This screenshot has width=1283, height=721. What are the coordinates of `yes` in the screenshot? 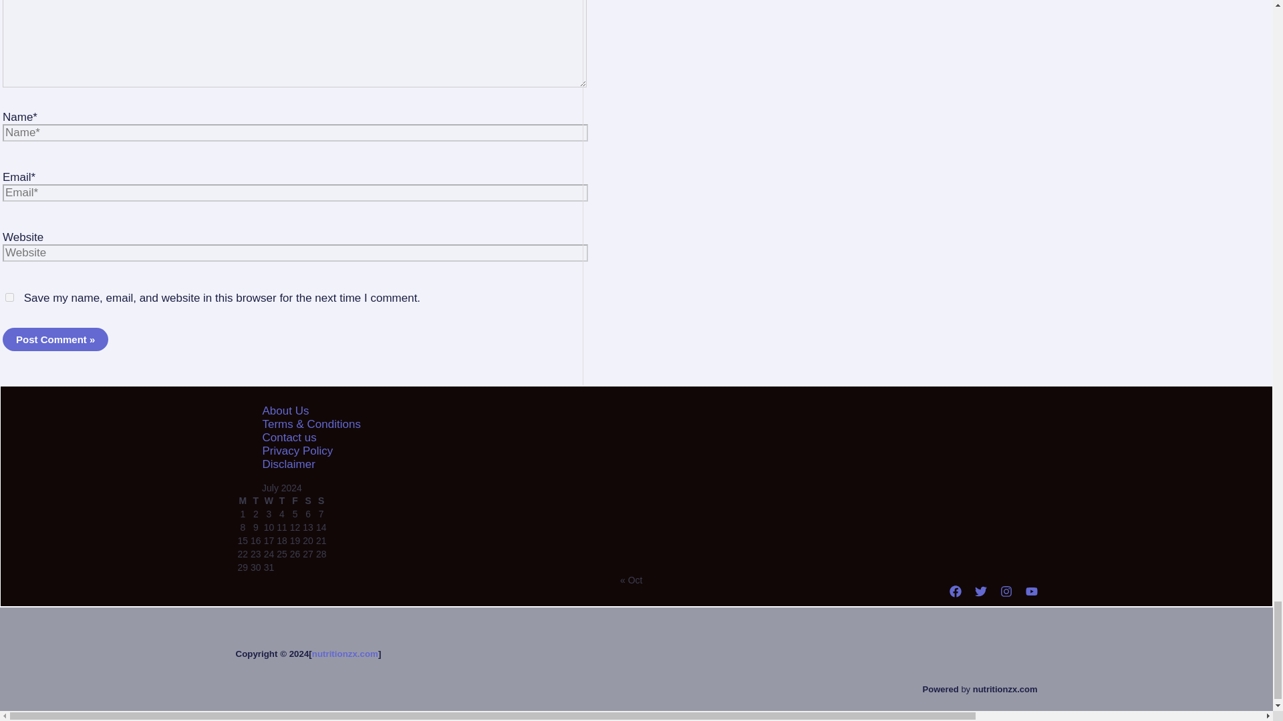 It's located at (9, 297).